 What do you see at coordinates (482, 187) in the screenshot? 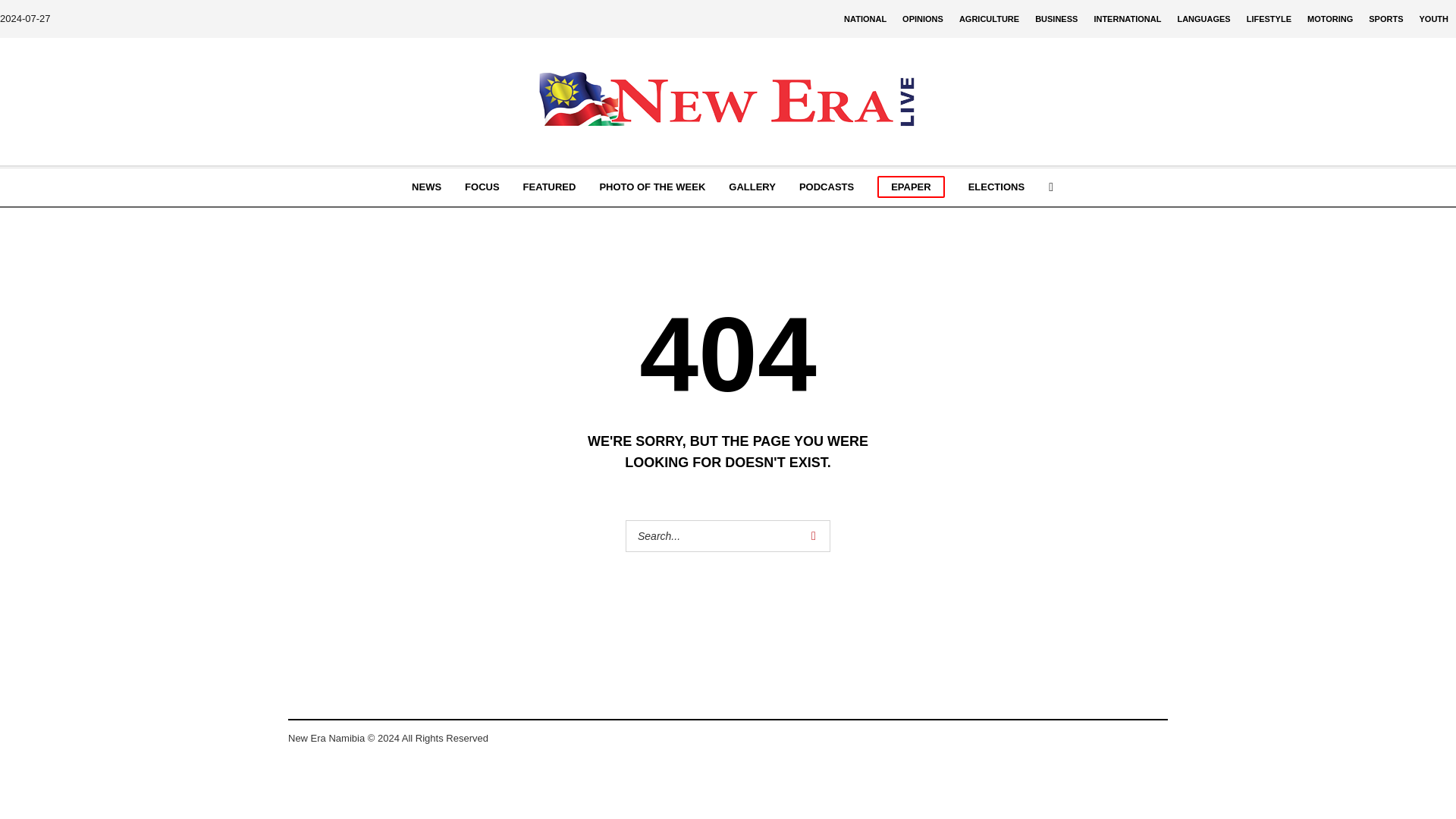
I see `FOCUS` at bounding box center [482, 187].